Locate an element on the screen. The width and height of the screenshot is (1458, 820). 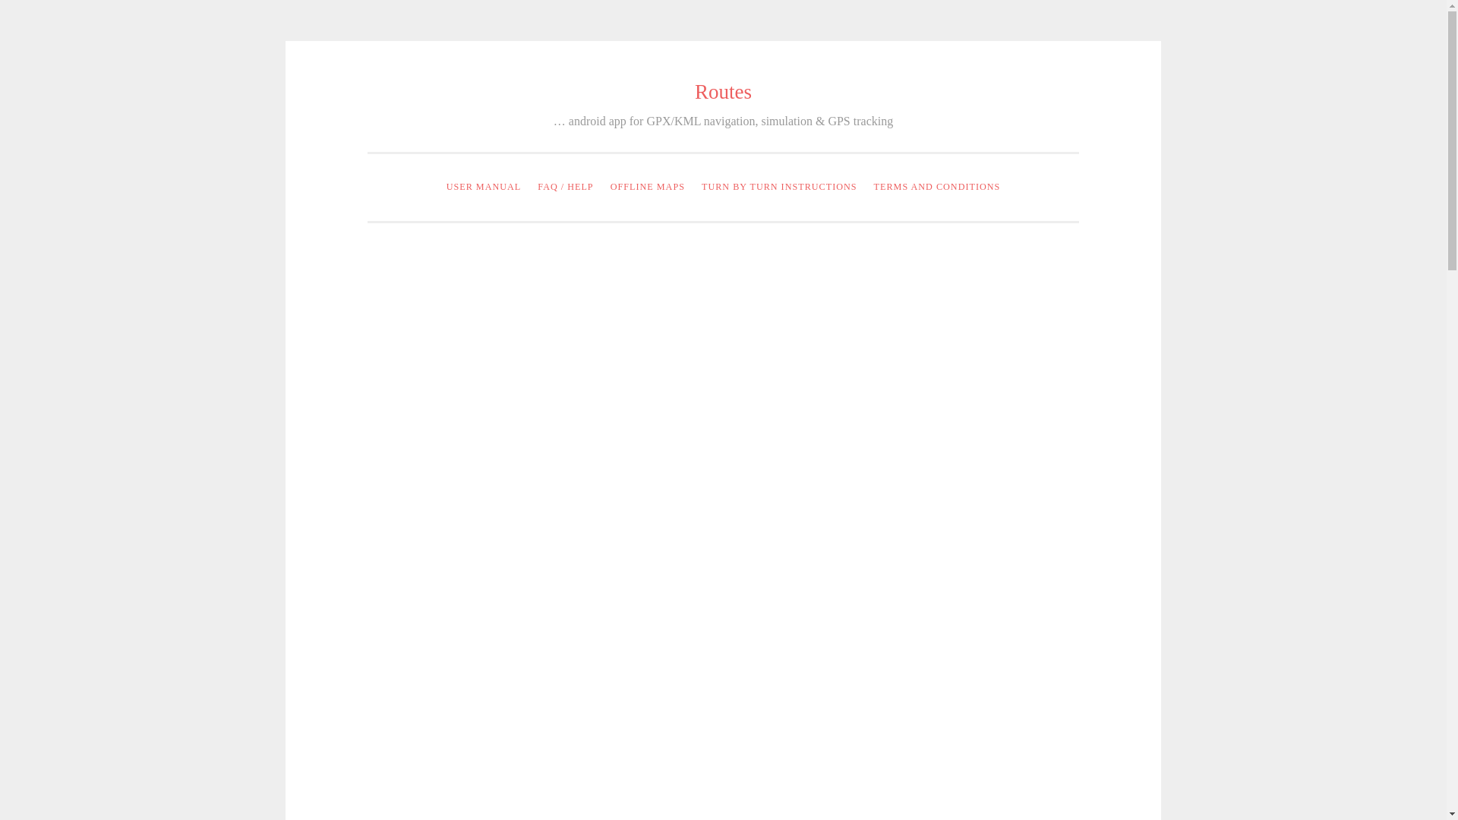
OFFLINE MAPS is located at coordinates (647, 187).